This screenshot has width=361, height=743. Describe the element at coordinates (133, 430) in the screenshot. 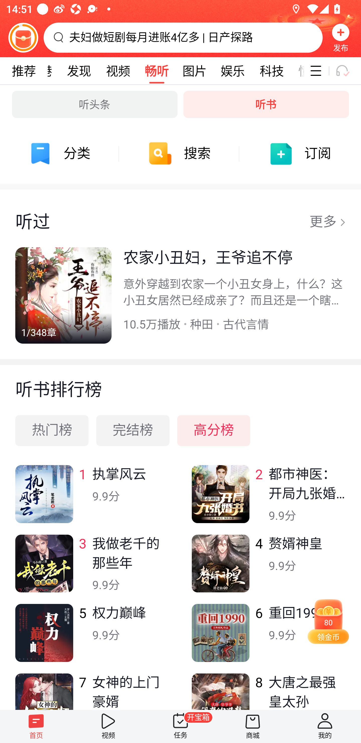

I see `完结榜` at that location.